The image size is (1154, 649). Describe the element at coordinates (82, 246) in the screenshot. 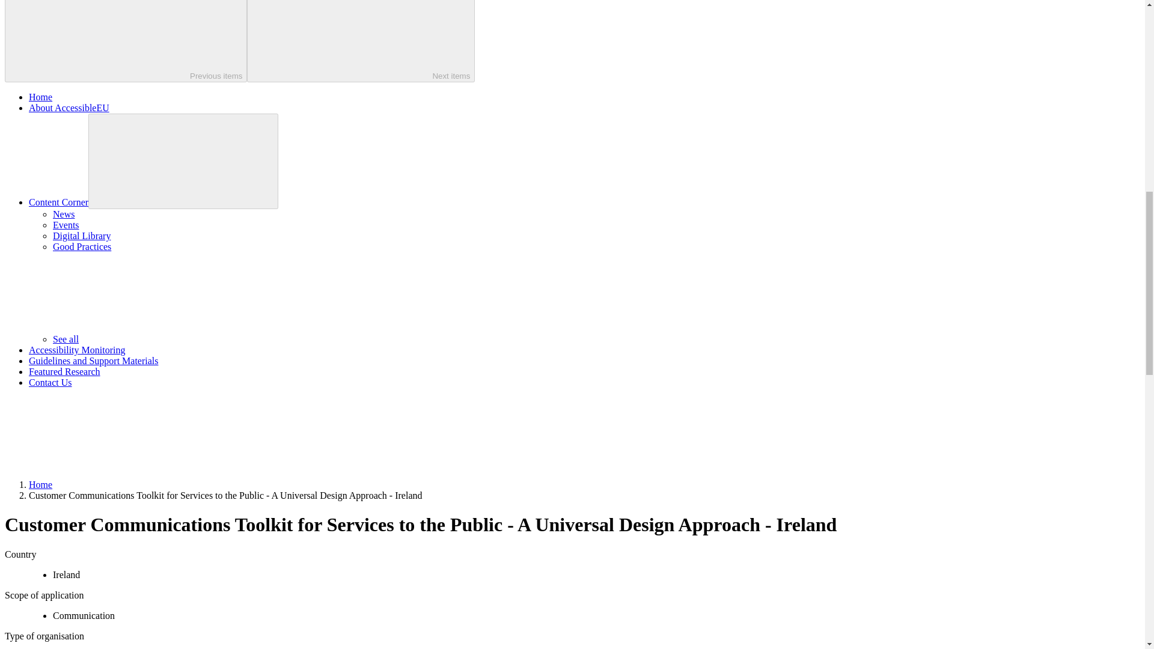

I see `Good Practices` at that location.